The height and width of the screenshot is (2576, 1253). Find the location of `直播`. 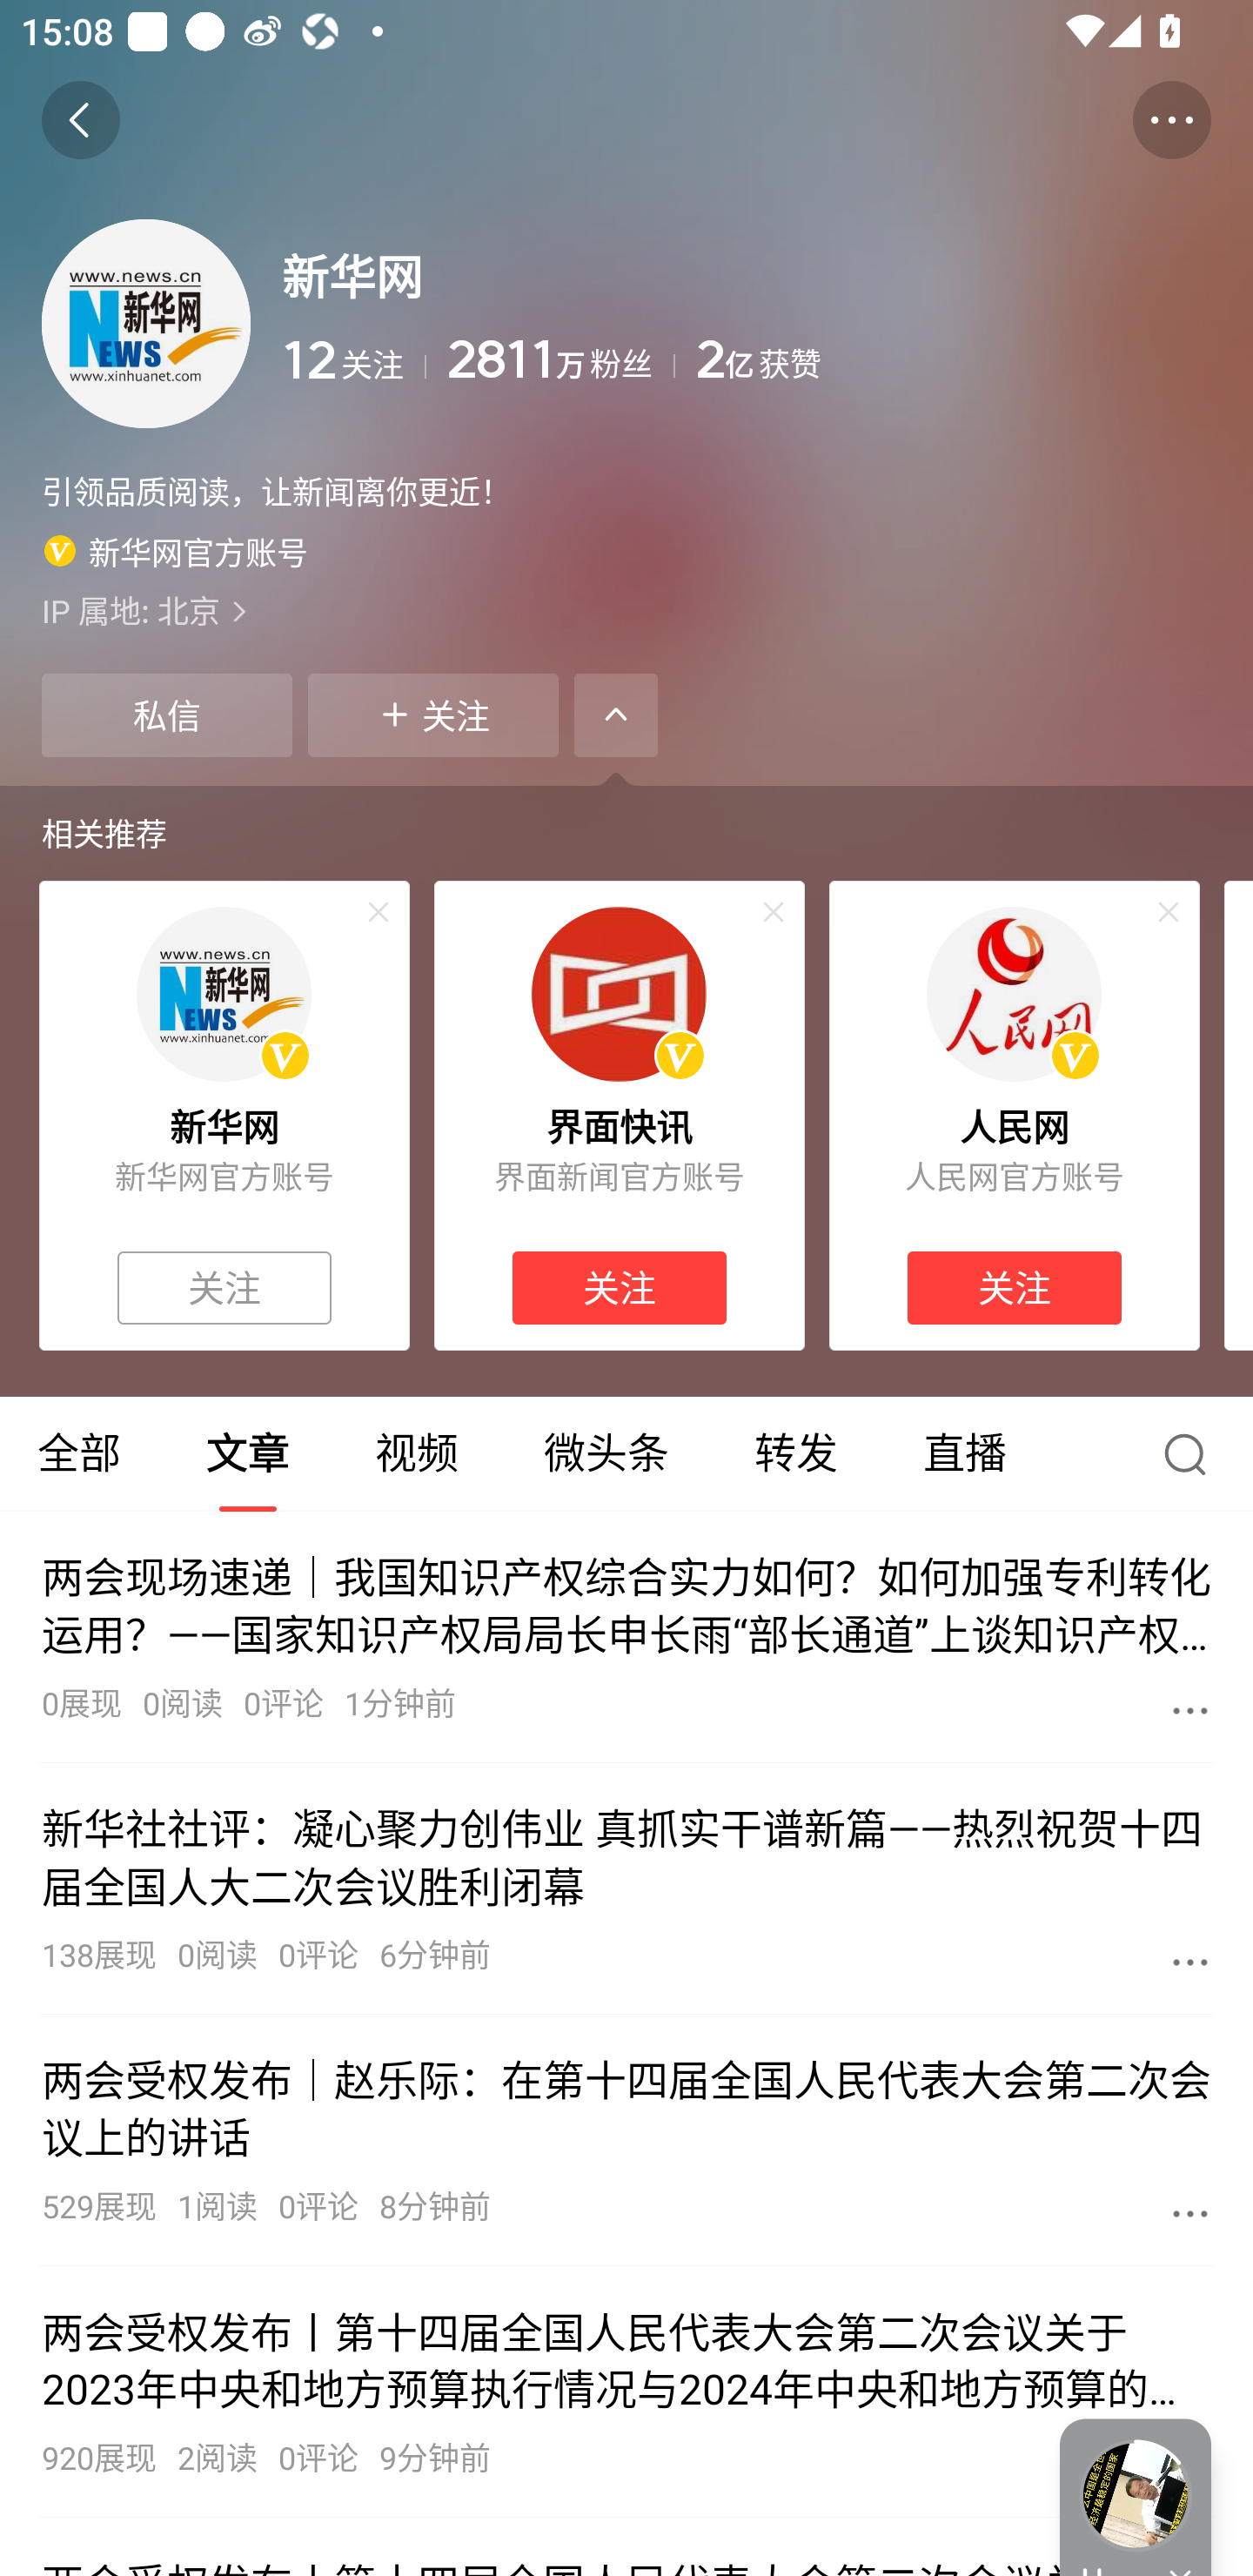

直播 is located at coordinates (965, 1453).